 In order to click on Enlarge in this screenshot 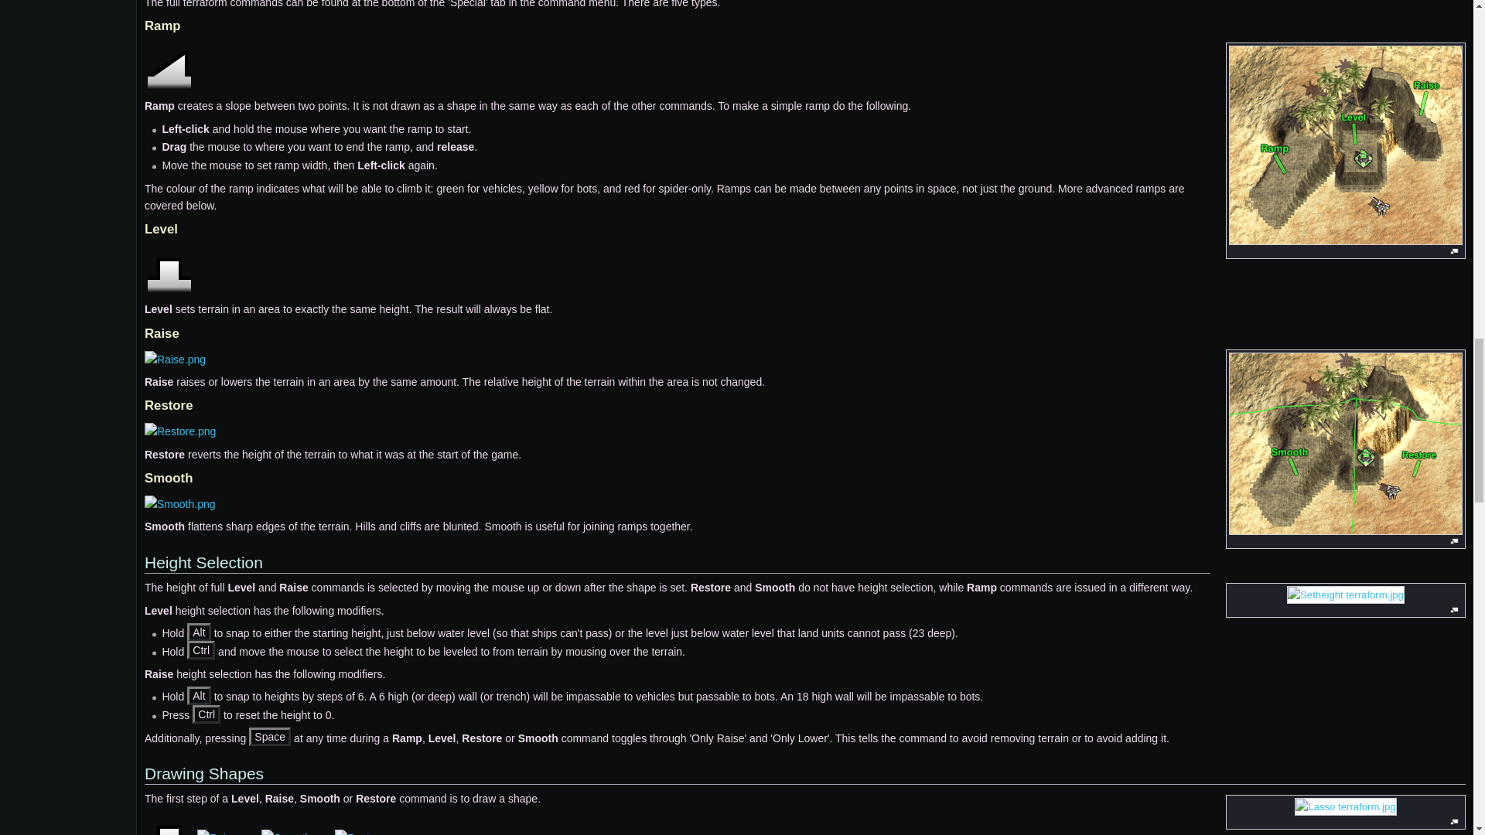, I will do `click(1454, 250)`.